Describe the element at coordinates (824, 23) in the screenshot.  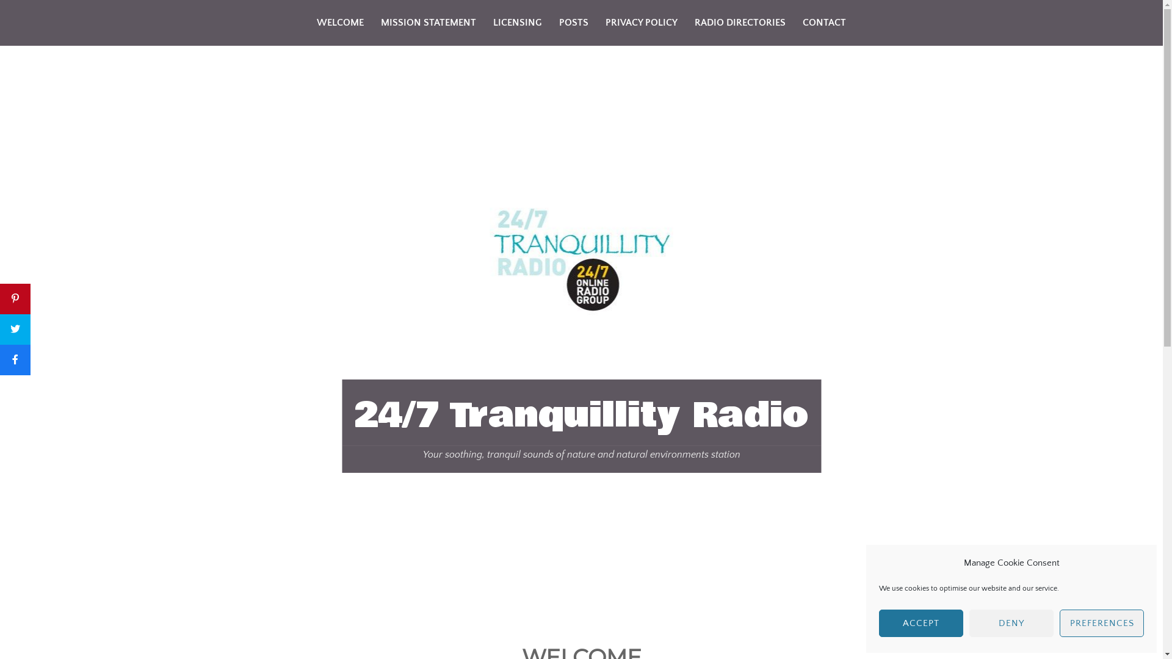
I see `CONTACT` at that location.